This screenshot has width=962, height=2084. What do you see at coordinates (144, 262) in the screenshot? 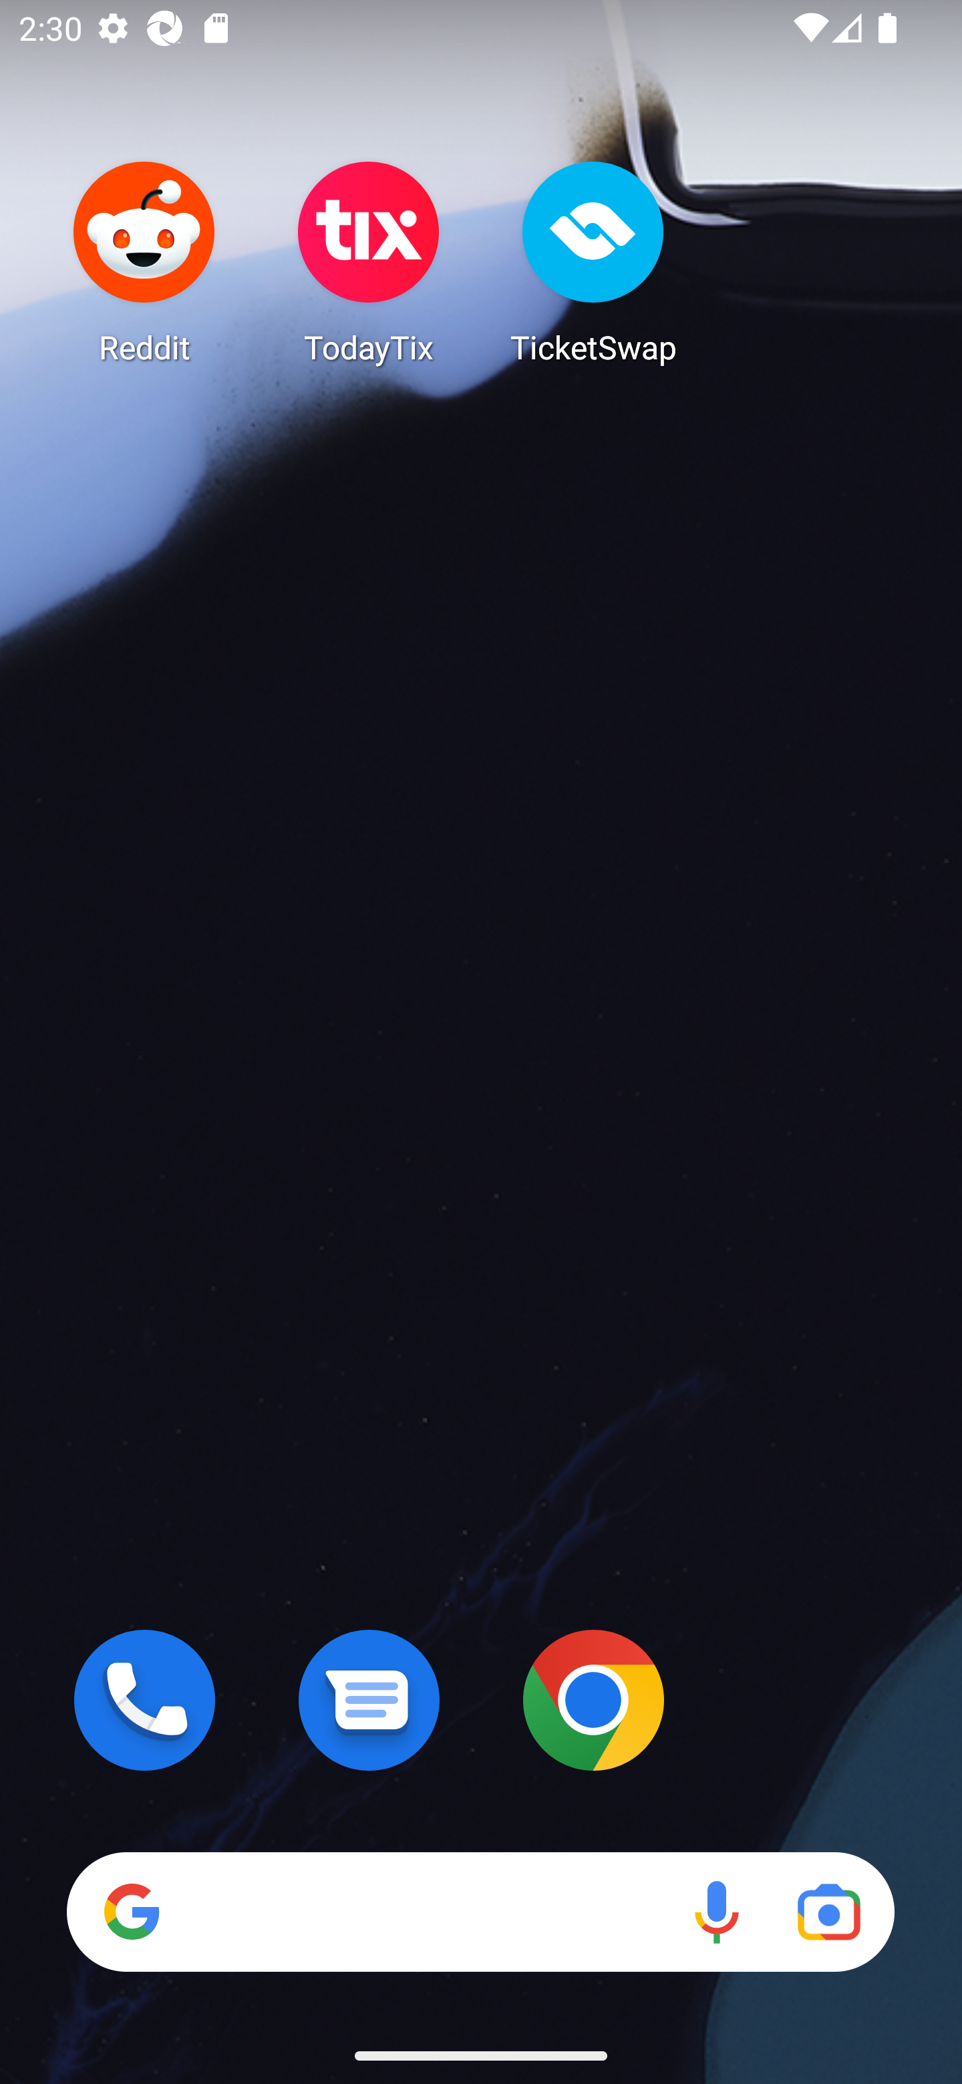
I see `Reddit` at bounding box center [144, 262].